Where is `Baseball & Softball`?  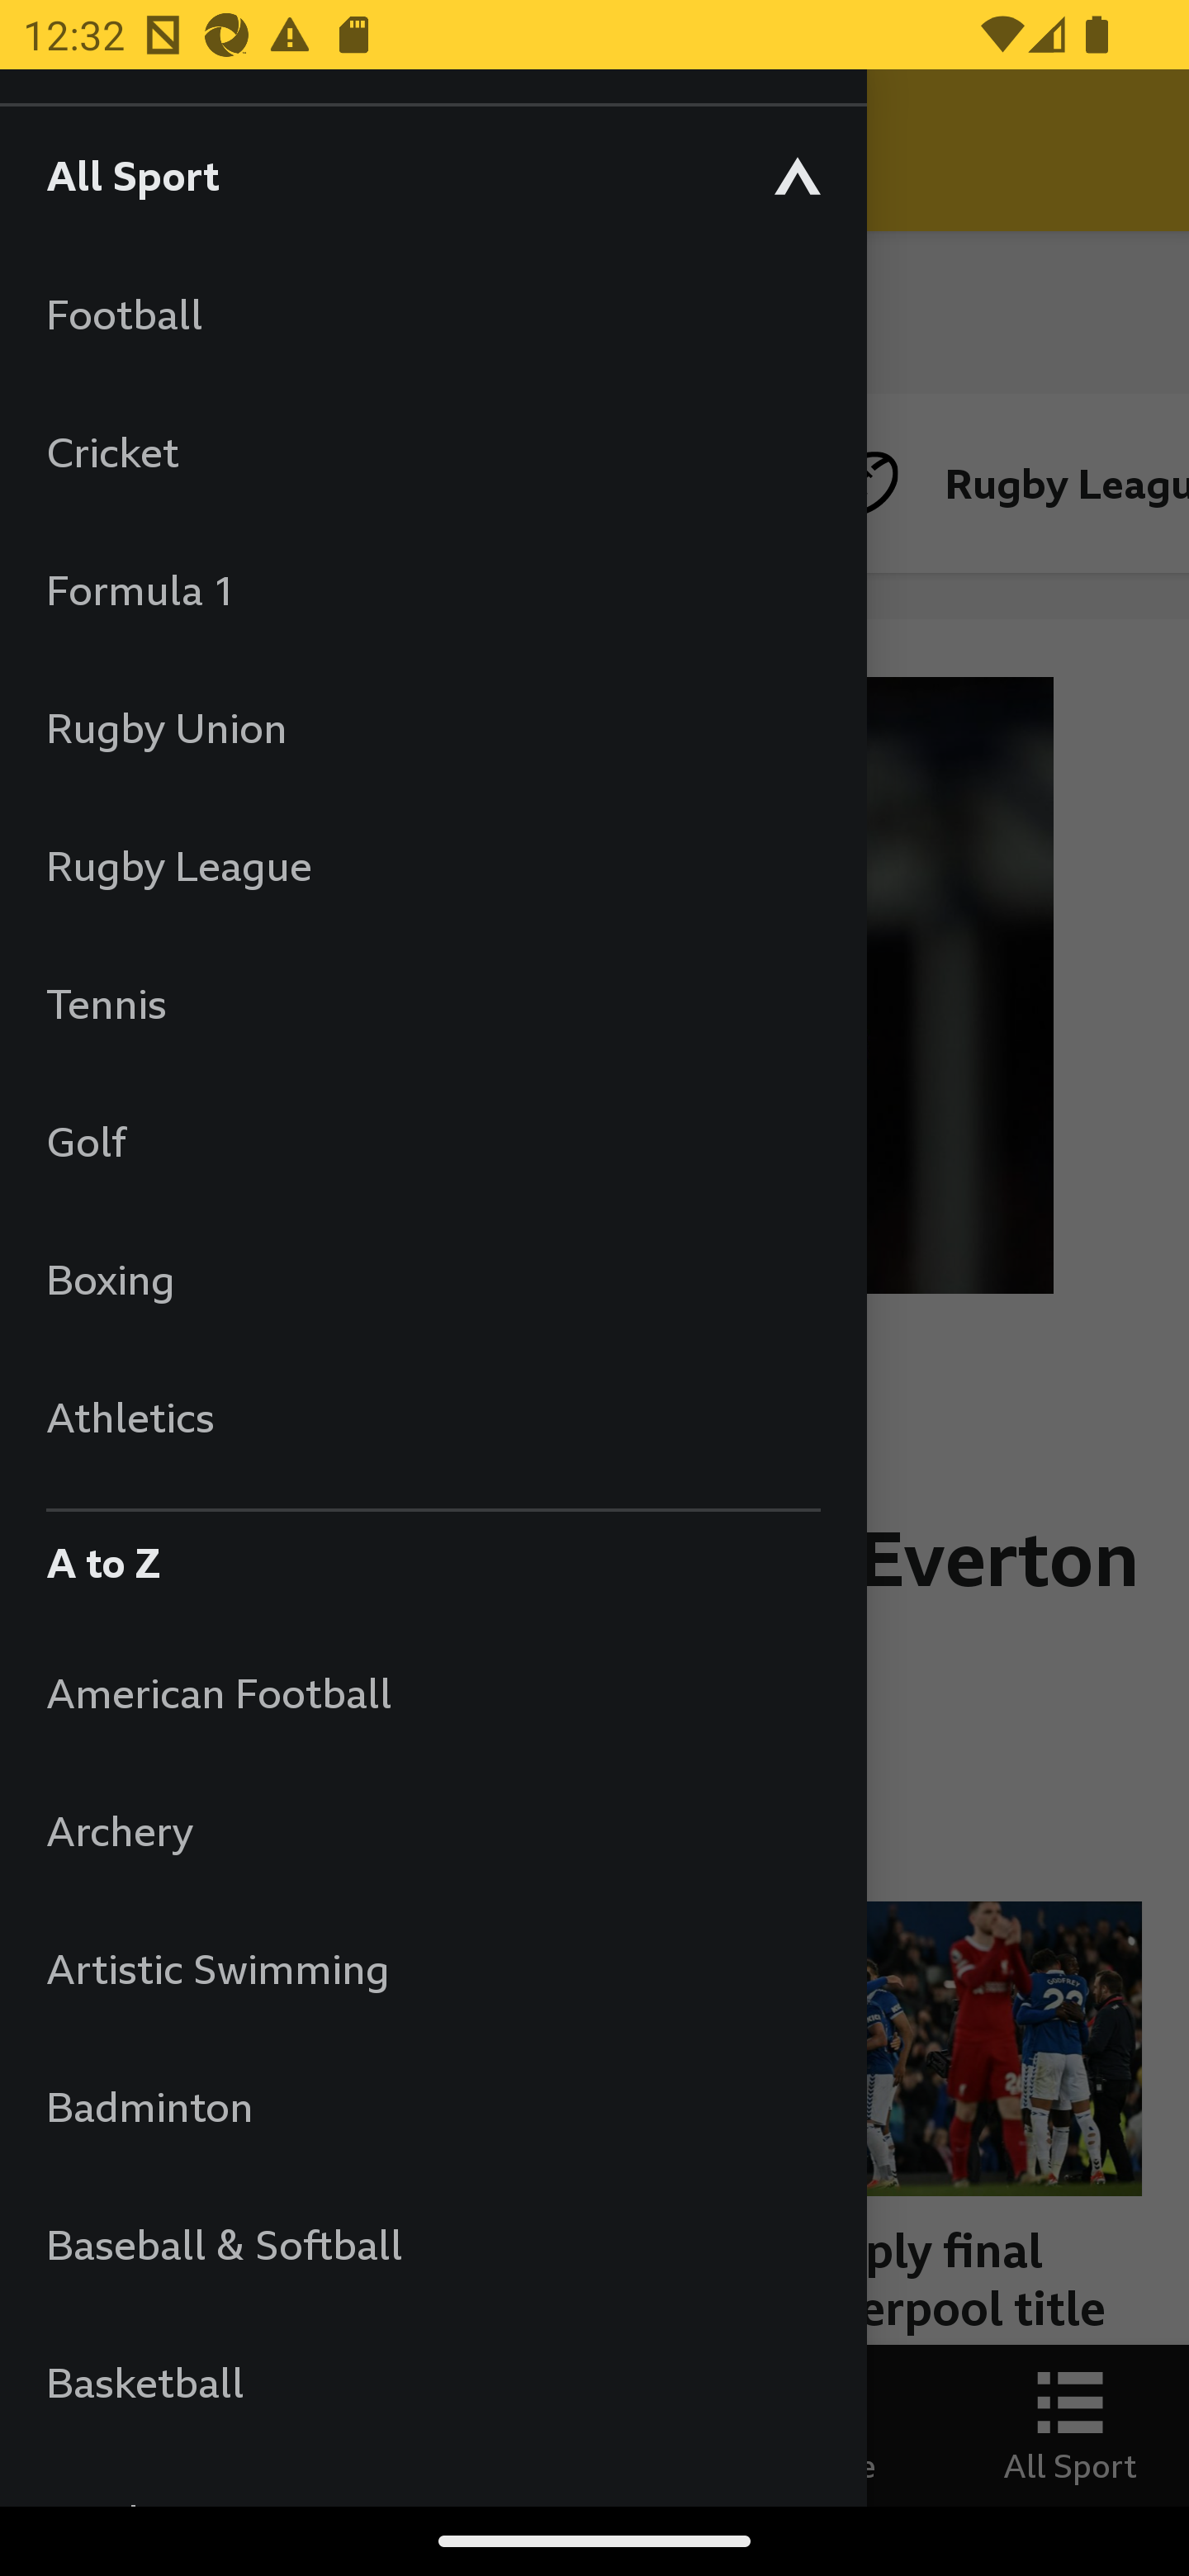 Baseball & Softball is located at coordinates (433, 2243).